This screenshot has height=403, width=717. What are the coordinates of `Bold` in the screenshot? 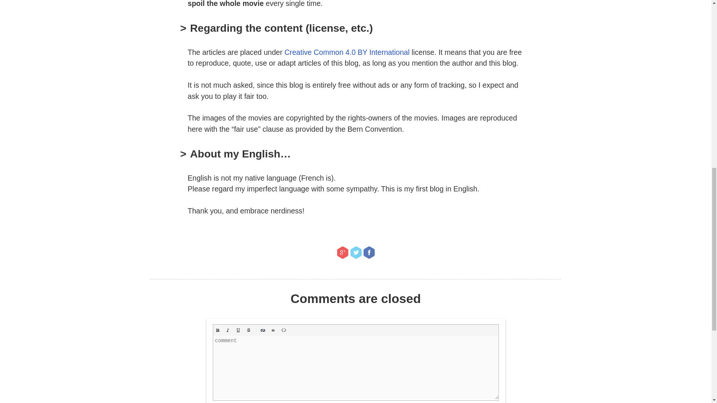 It's located at (217, 330).